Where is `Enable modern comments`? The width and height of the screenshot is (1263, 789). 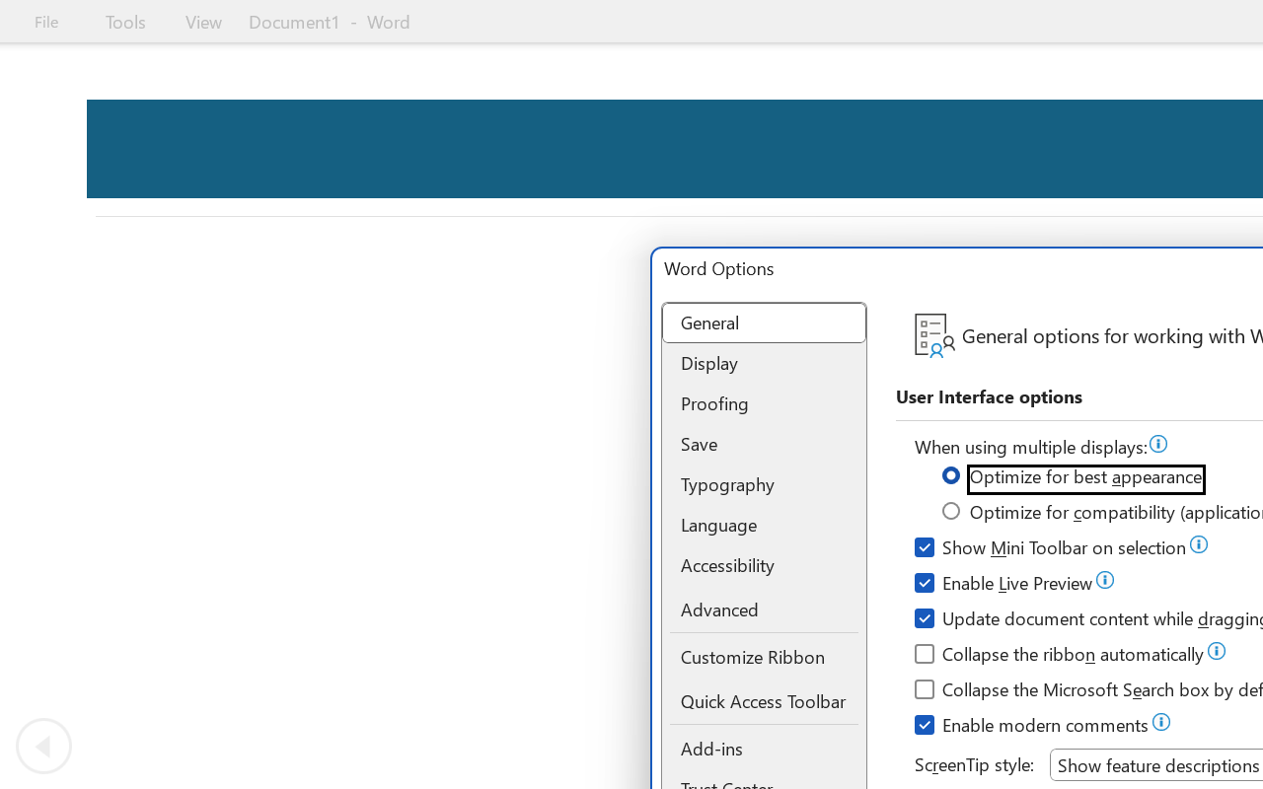 Enable modern comments is located at coordinates (1032, 728).